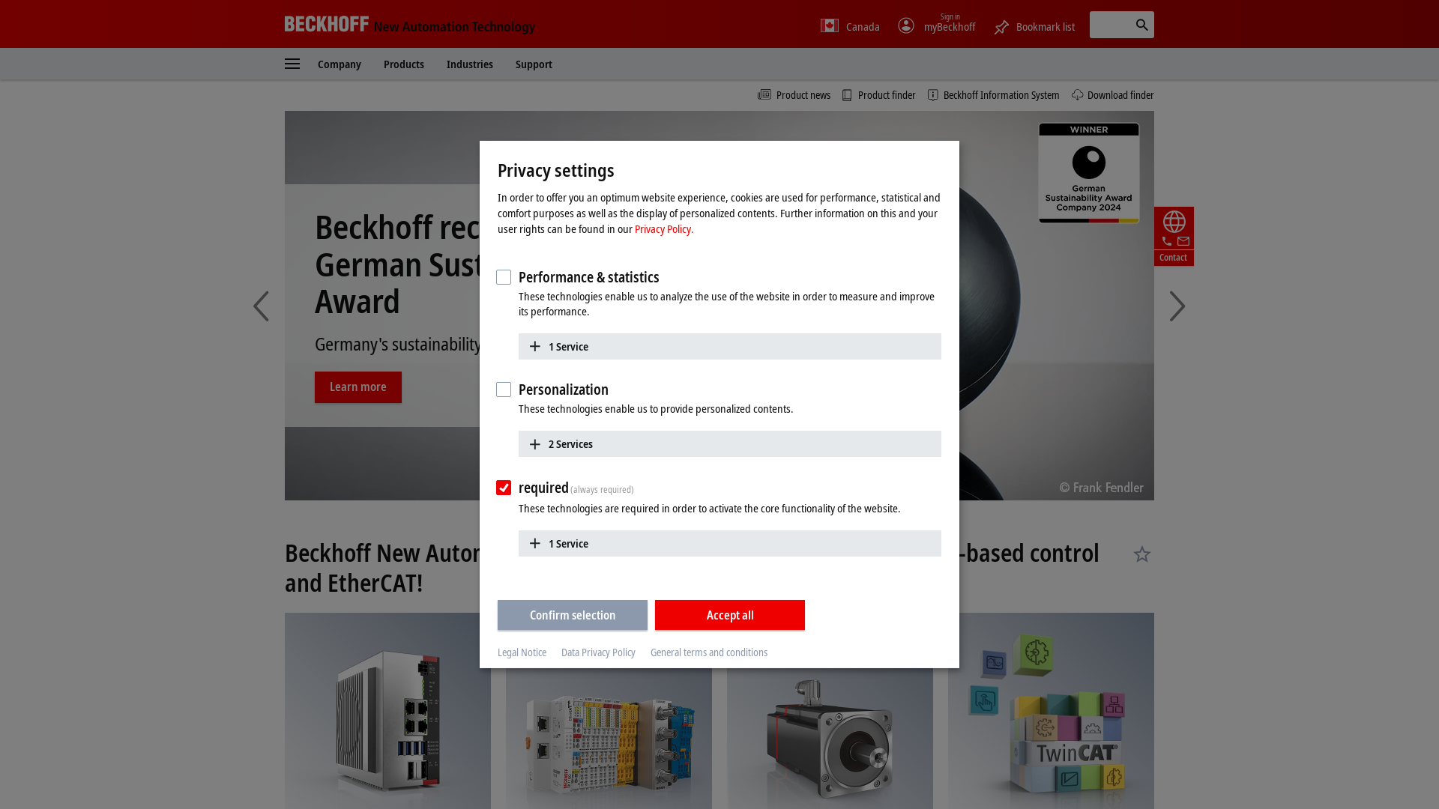 This screenshot has height=809, width=1439. What do you see at coordinates (1174, 237) in the screenshot?
I see `Contact` at bounding box center [1174, 237].